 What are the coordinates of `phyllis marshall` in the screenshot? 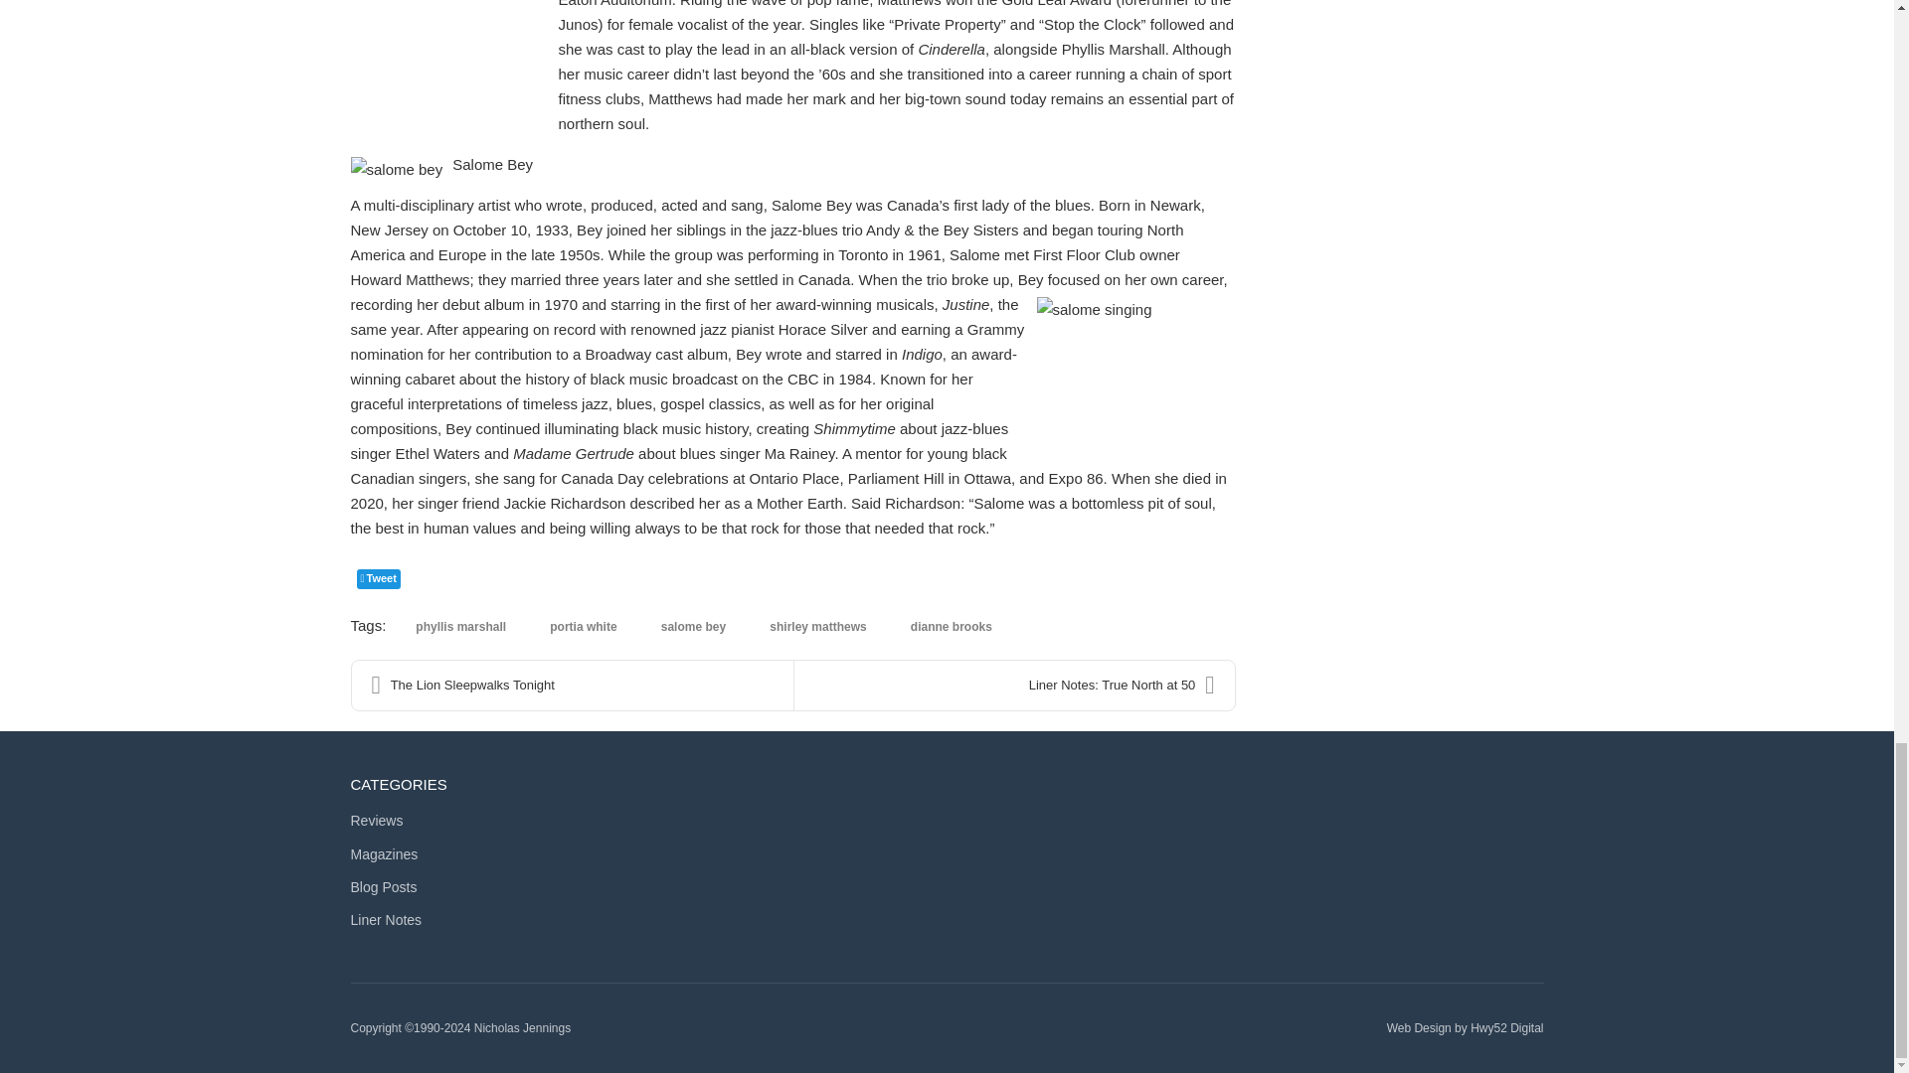 It's located at (459, 627).